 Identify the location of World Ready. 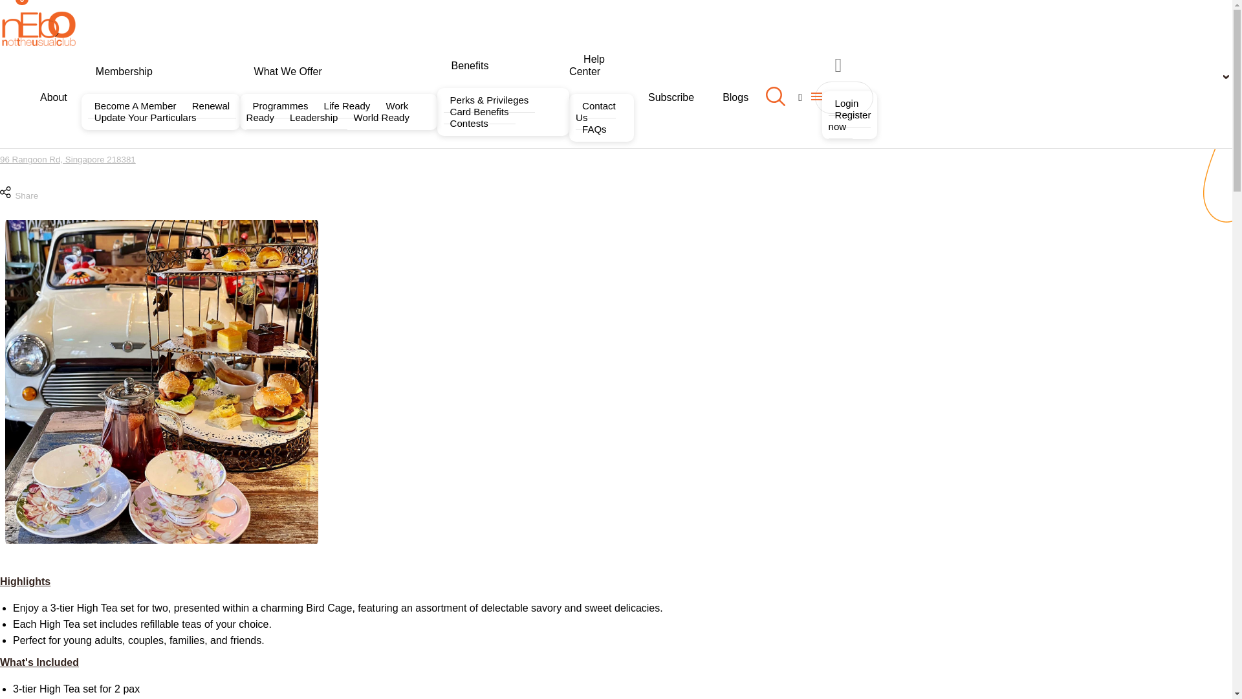
(382, 117).